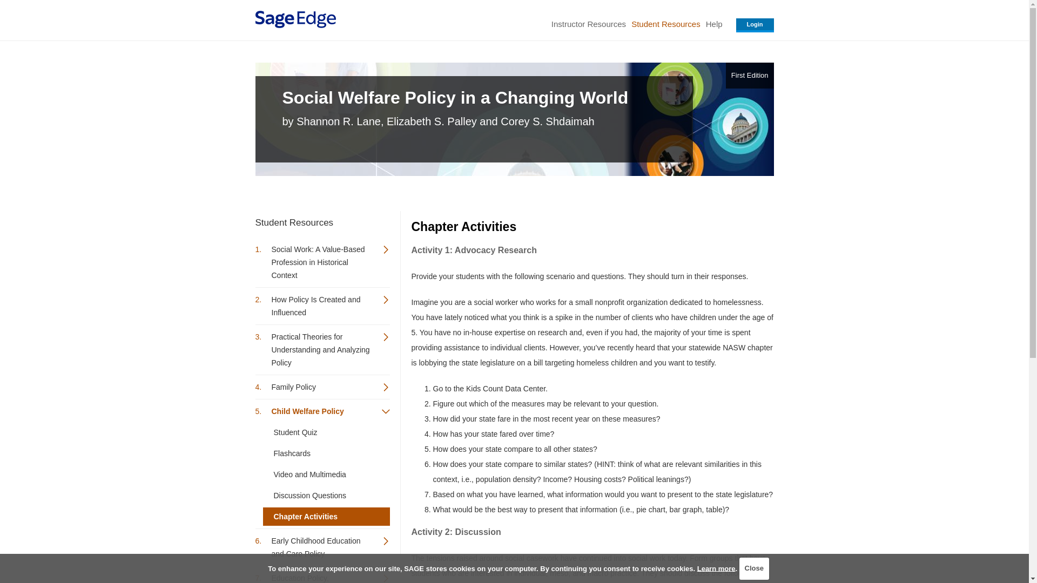 Image resolution: width=1037 pixels, height=583 pixels. I want to click on How Policy Is Created and Influenced, so click(322, 306).